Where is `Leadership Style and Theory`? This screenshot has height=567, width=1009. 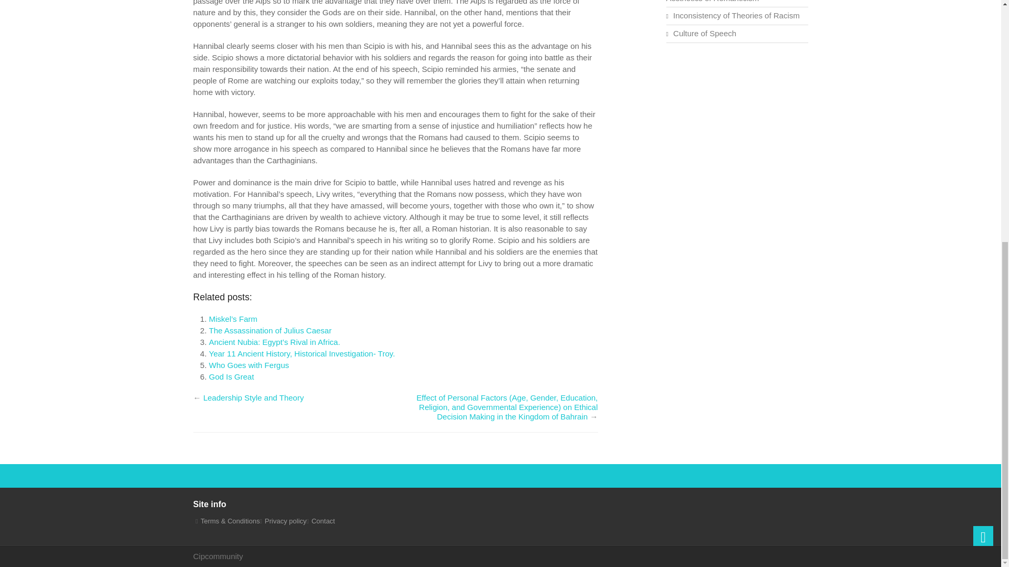
Leadership Style and Theory is located at coordinates (254, 397).